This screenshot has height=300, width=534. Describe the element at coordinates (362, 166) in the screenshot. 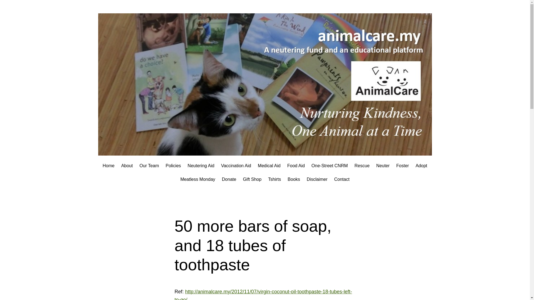

I see `Rescue` at that location.